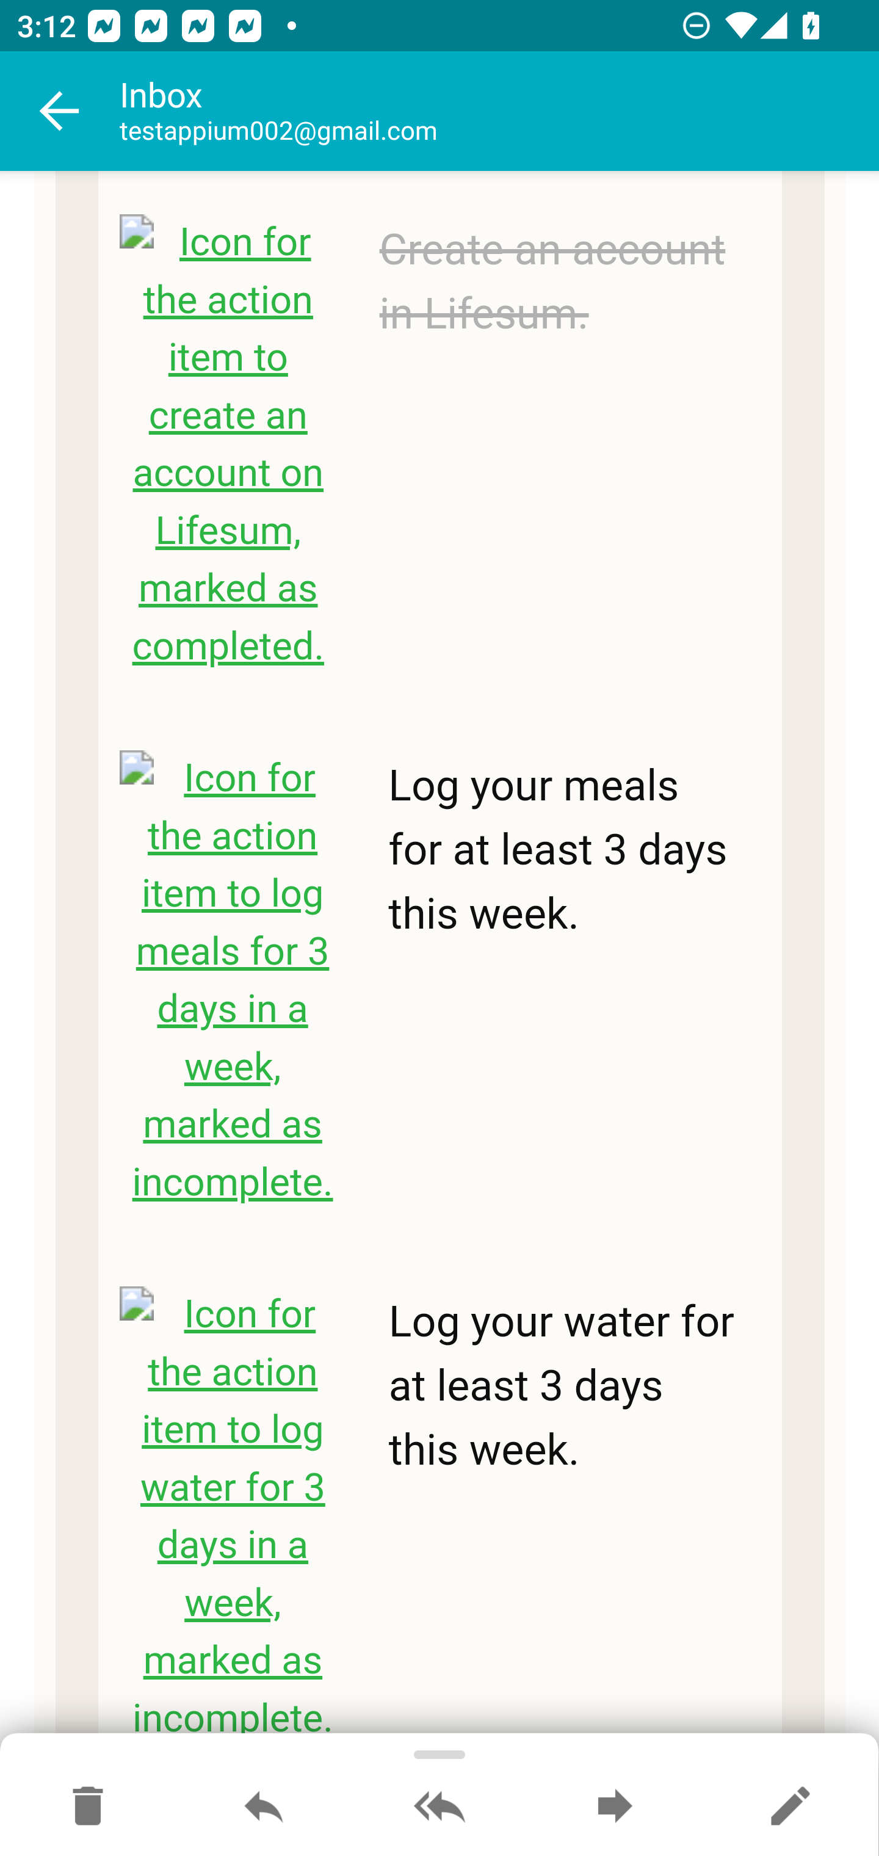 This screenshot has height=1856, width=879. I want to click on Reply as new, so click(790, 1807).